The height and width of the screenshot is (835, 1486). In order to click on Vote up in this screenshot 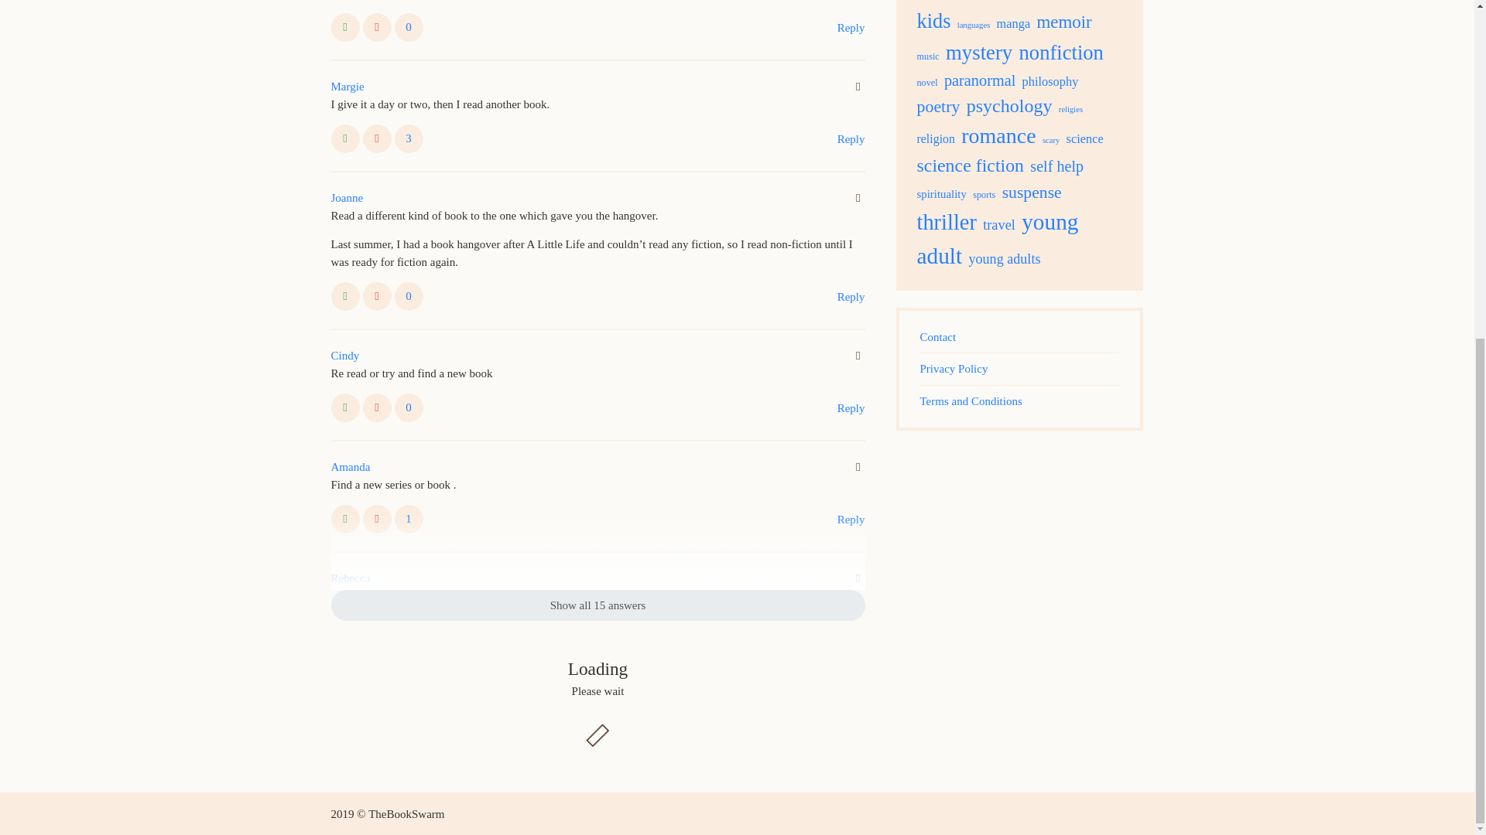, I will do `click(345, 296)`.